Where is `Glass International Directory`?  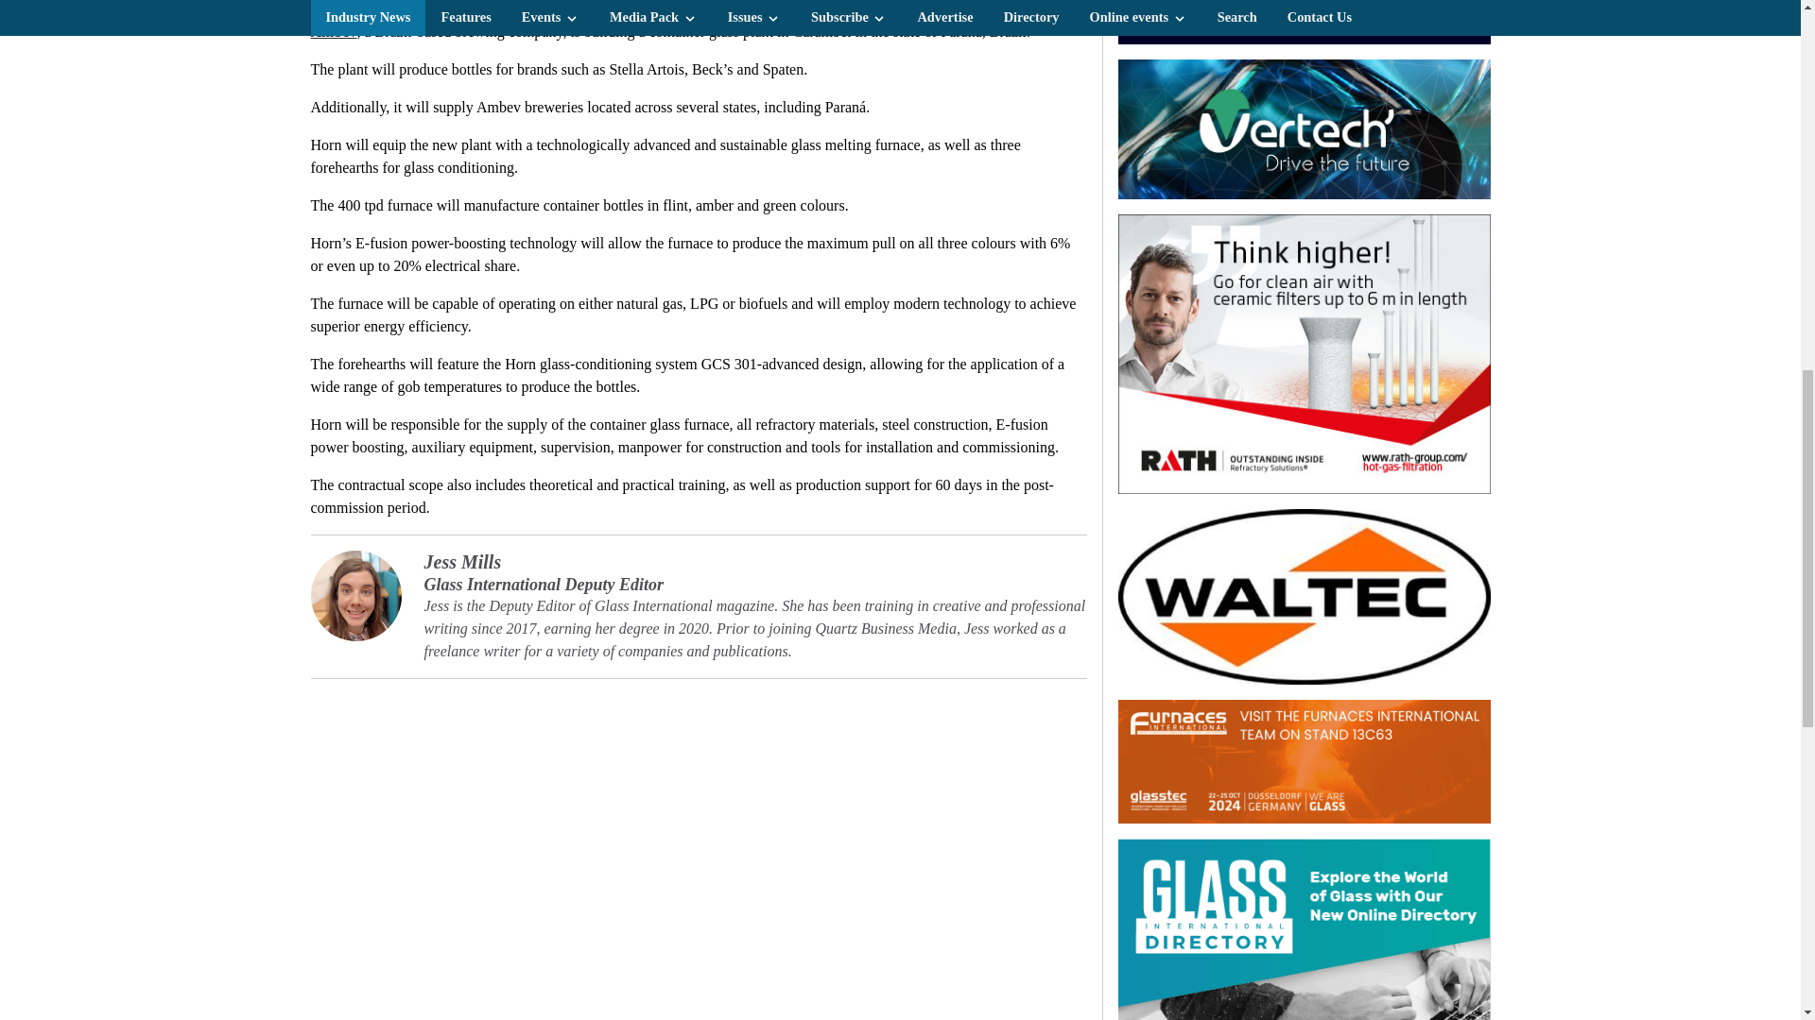
Glass International Directory is located at coordinates (1304, 929).